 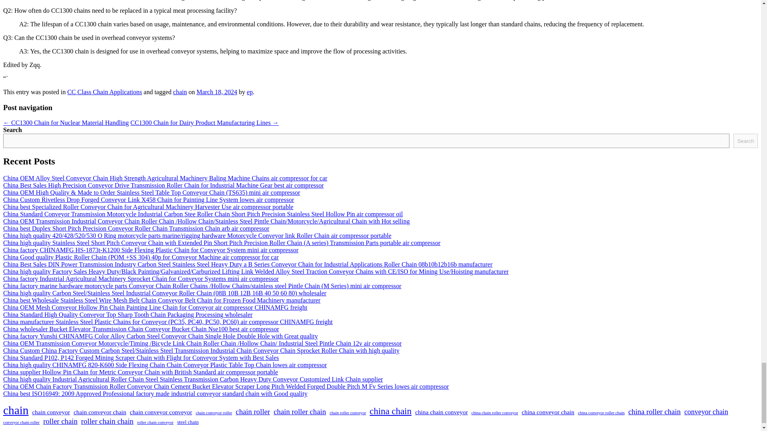 What do you see at coordinates (105, 92) in the screenshot?
I see `CC Class Chain Applications` at bounding box center [105, 92].